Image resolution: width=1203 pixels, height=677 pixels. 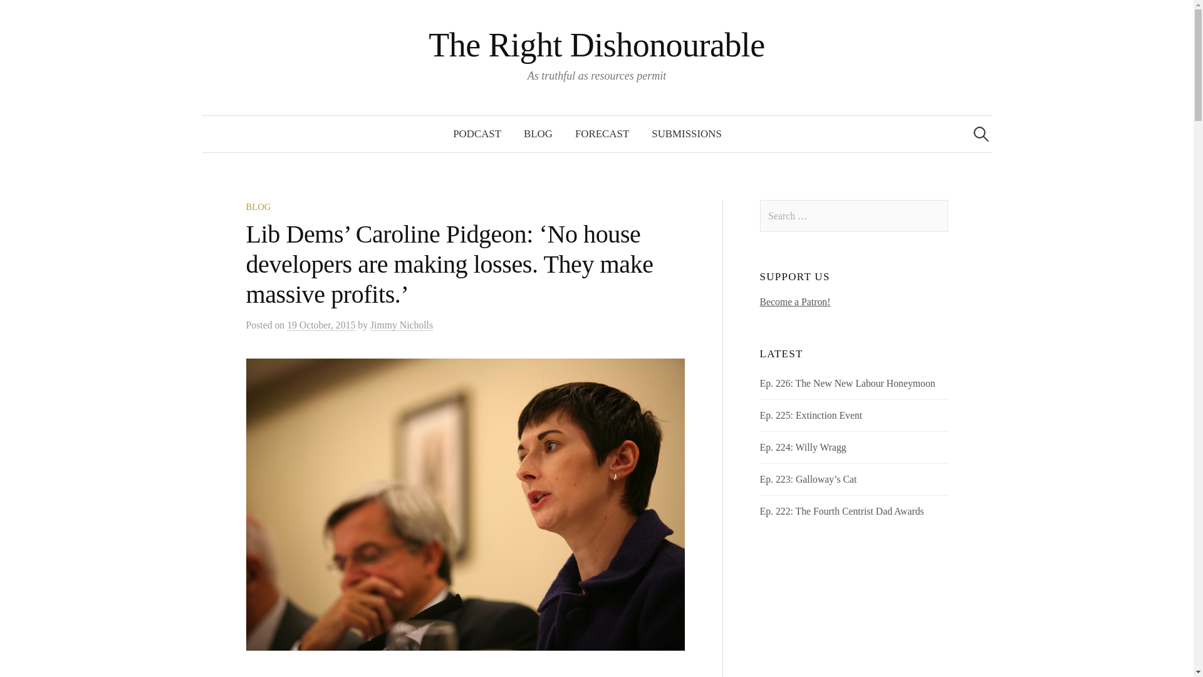 What do you see at coordinates (796, 302) in the screenshot?
I see `Become a Patron!` at bounding box center [796, 302].